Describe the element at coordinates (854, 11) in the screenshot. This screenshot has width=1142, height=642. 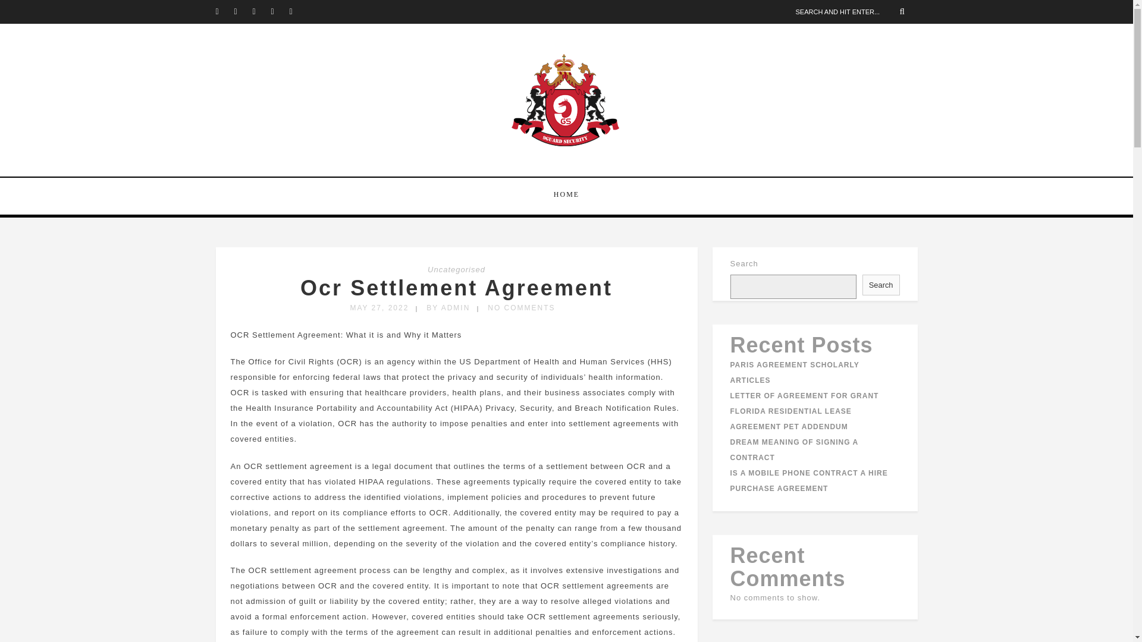
I see `Search and hit enter...` at that location.